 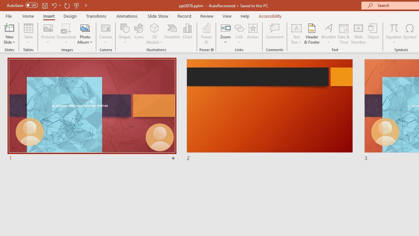 I want to click on Icons, so click(x=139, y=33).